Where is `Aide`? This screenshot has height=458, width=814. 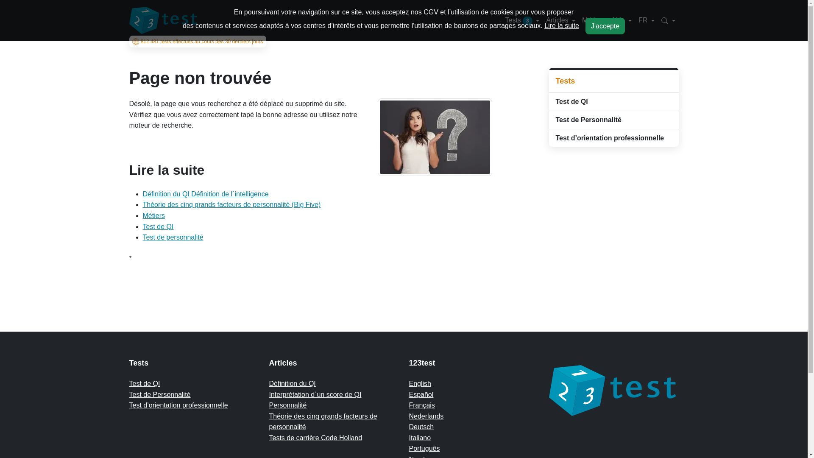
Aide is located at coordinates (622, 20).